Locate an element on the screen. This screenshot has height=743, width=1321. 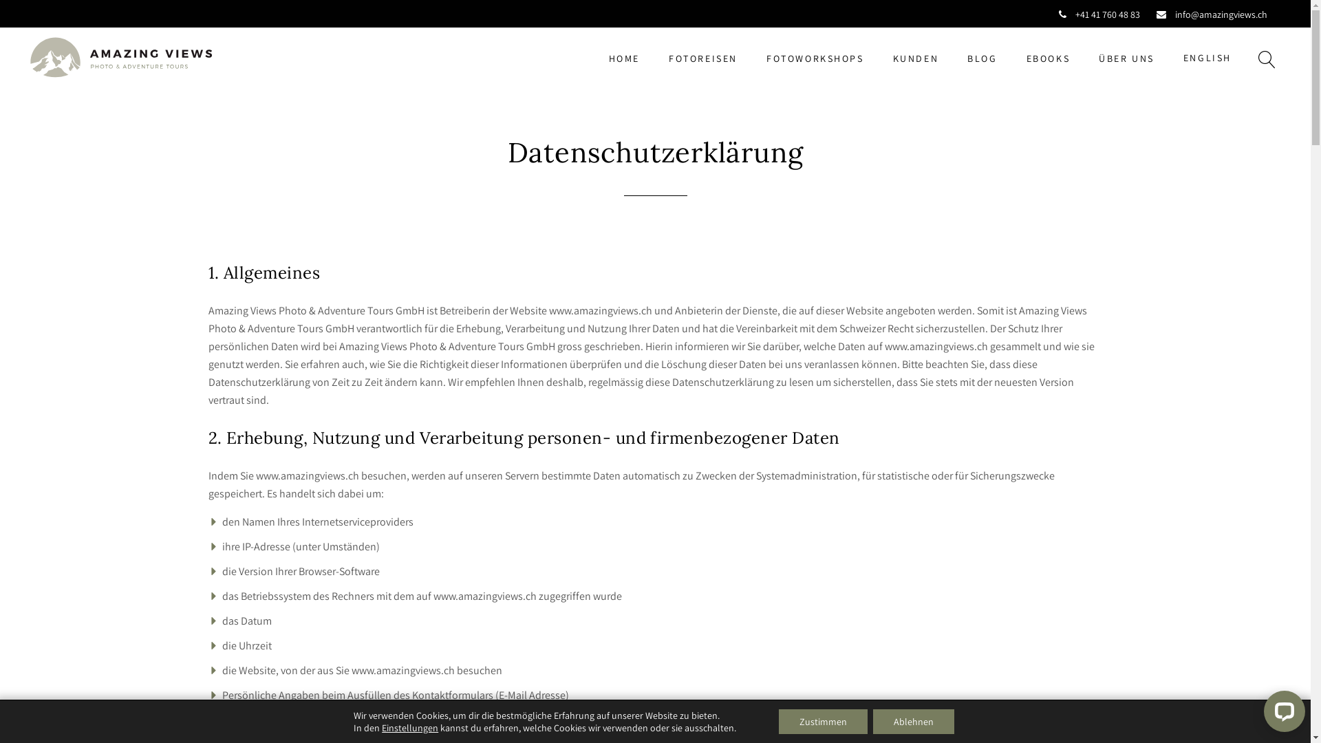
EBOOKS is located at coordinates (1049, 58).